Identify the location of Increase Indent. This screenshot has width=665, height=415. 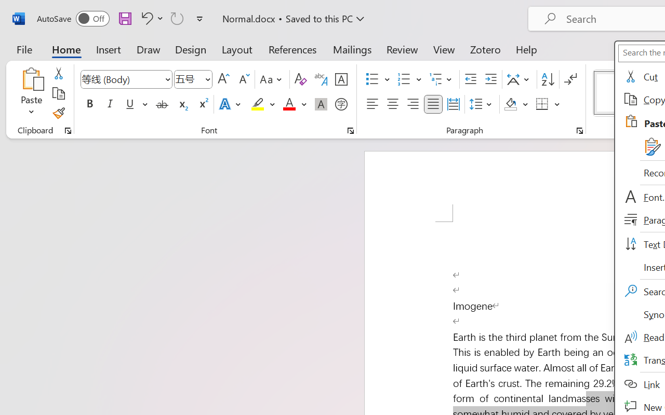
(490, 79).